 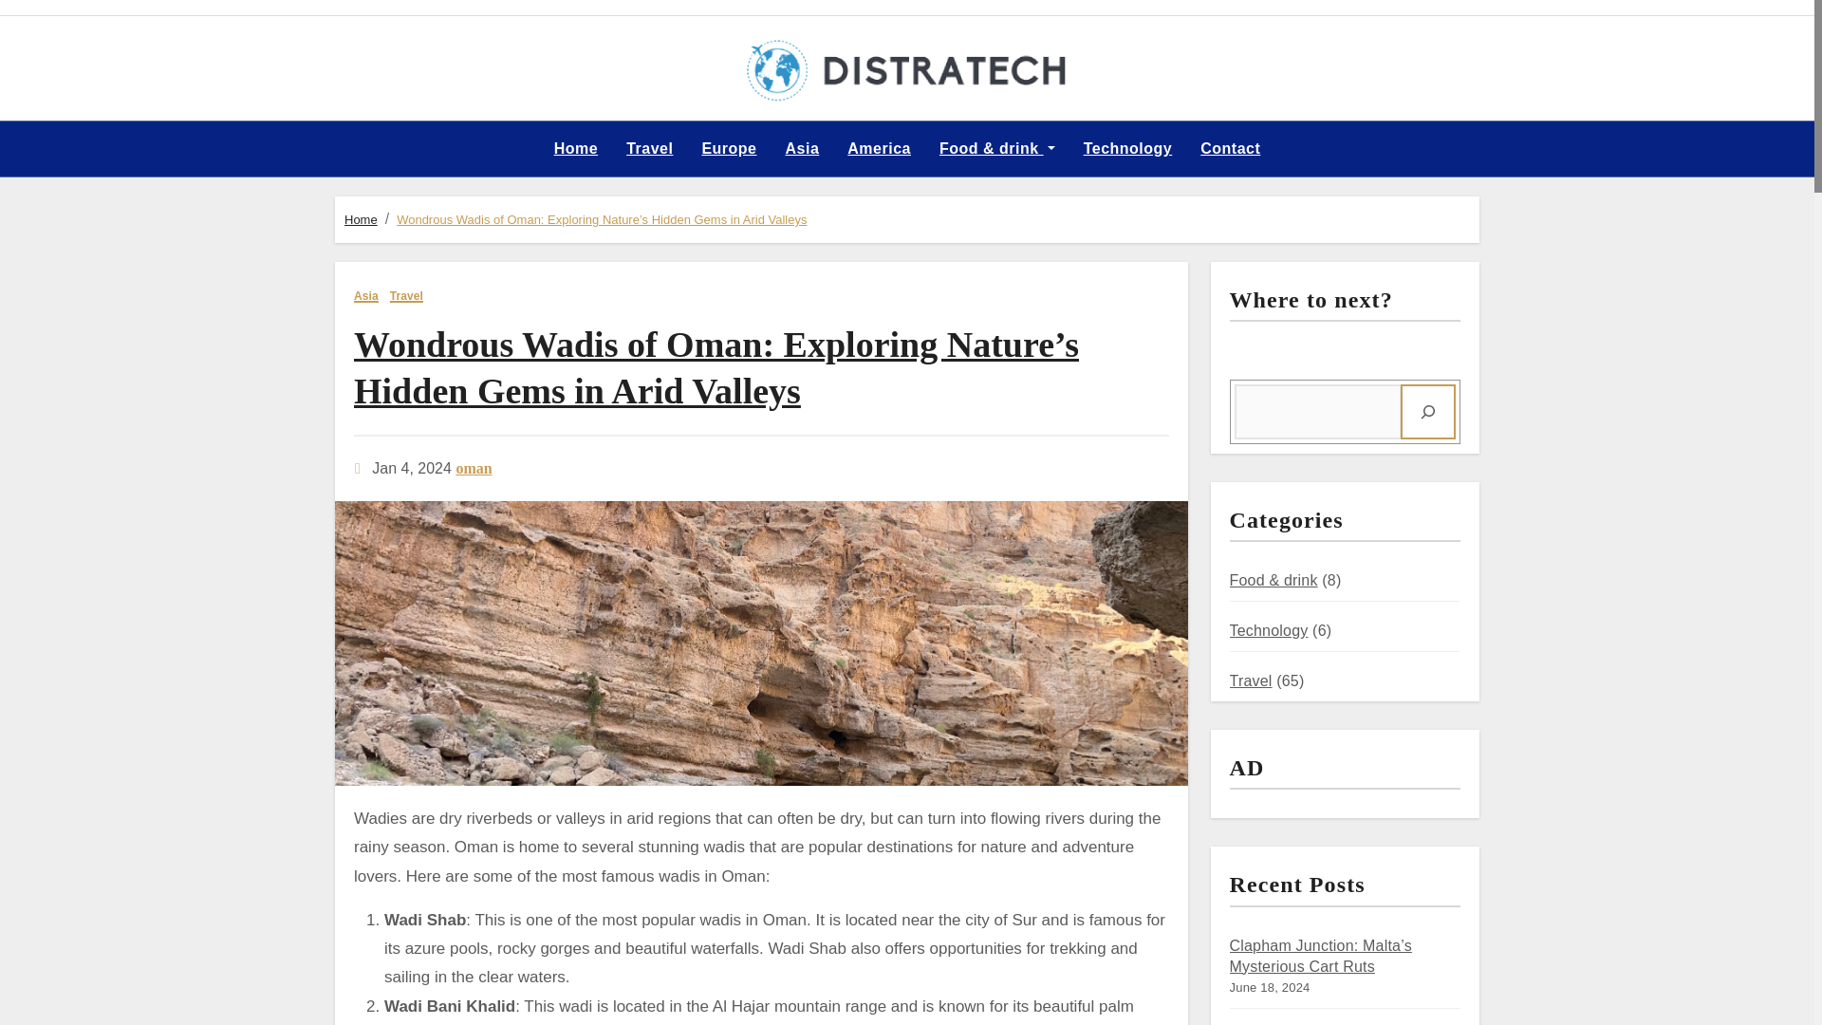 I want to click on Contact, so click(x=1230, y=148).